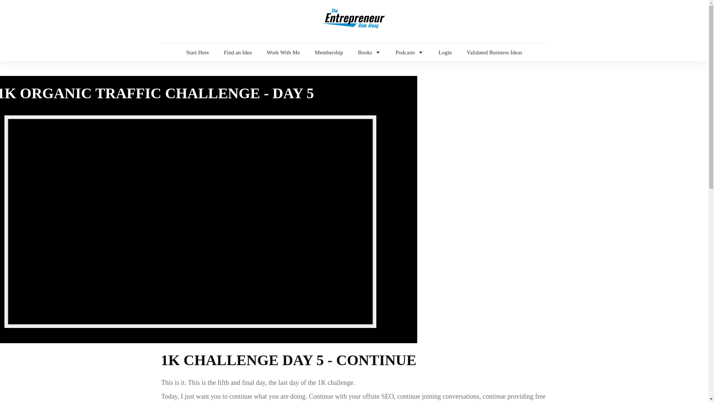  I want to click on Validated Business Ideas, so click(494, 52).